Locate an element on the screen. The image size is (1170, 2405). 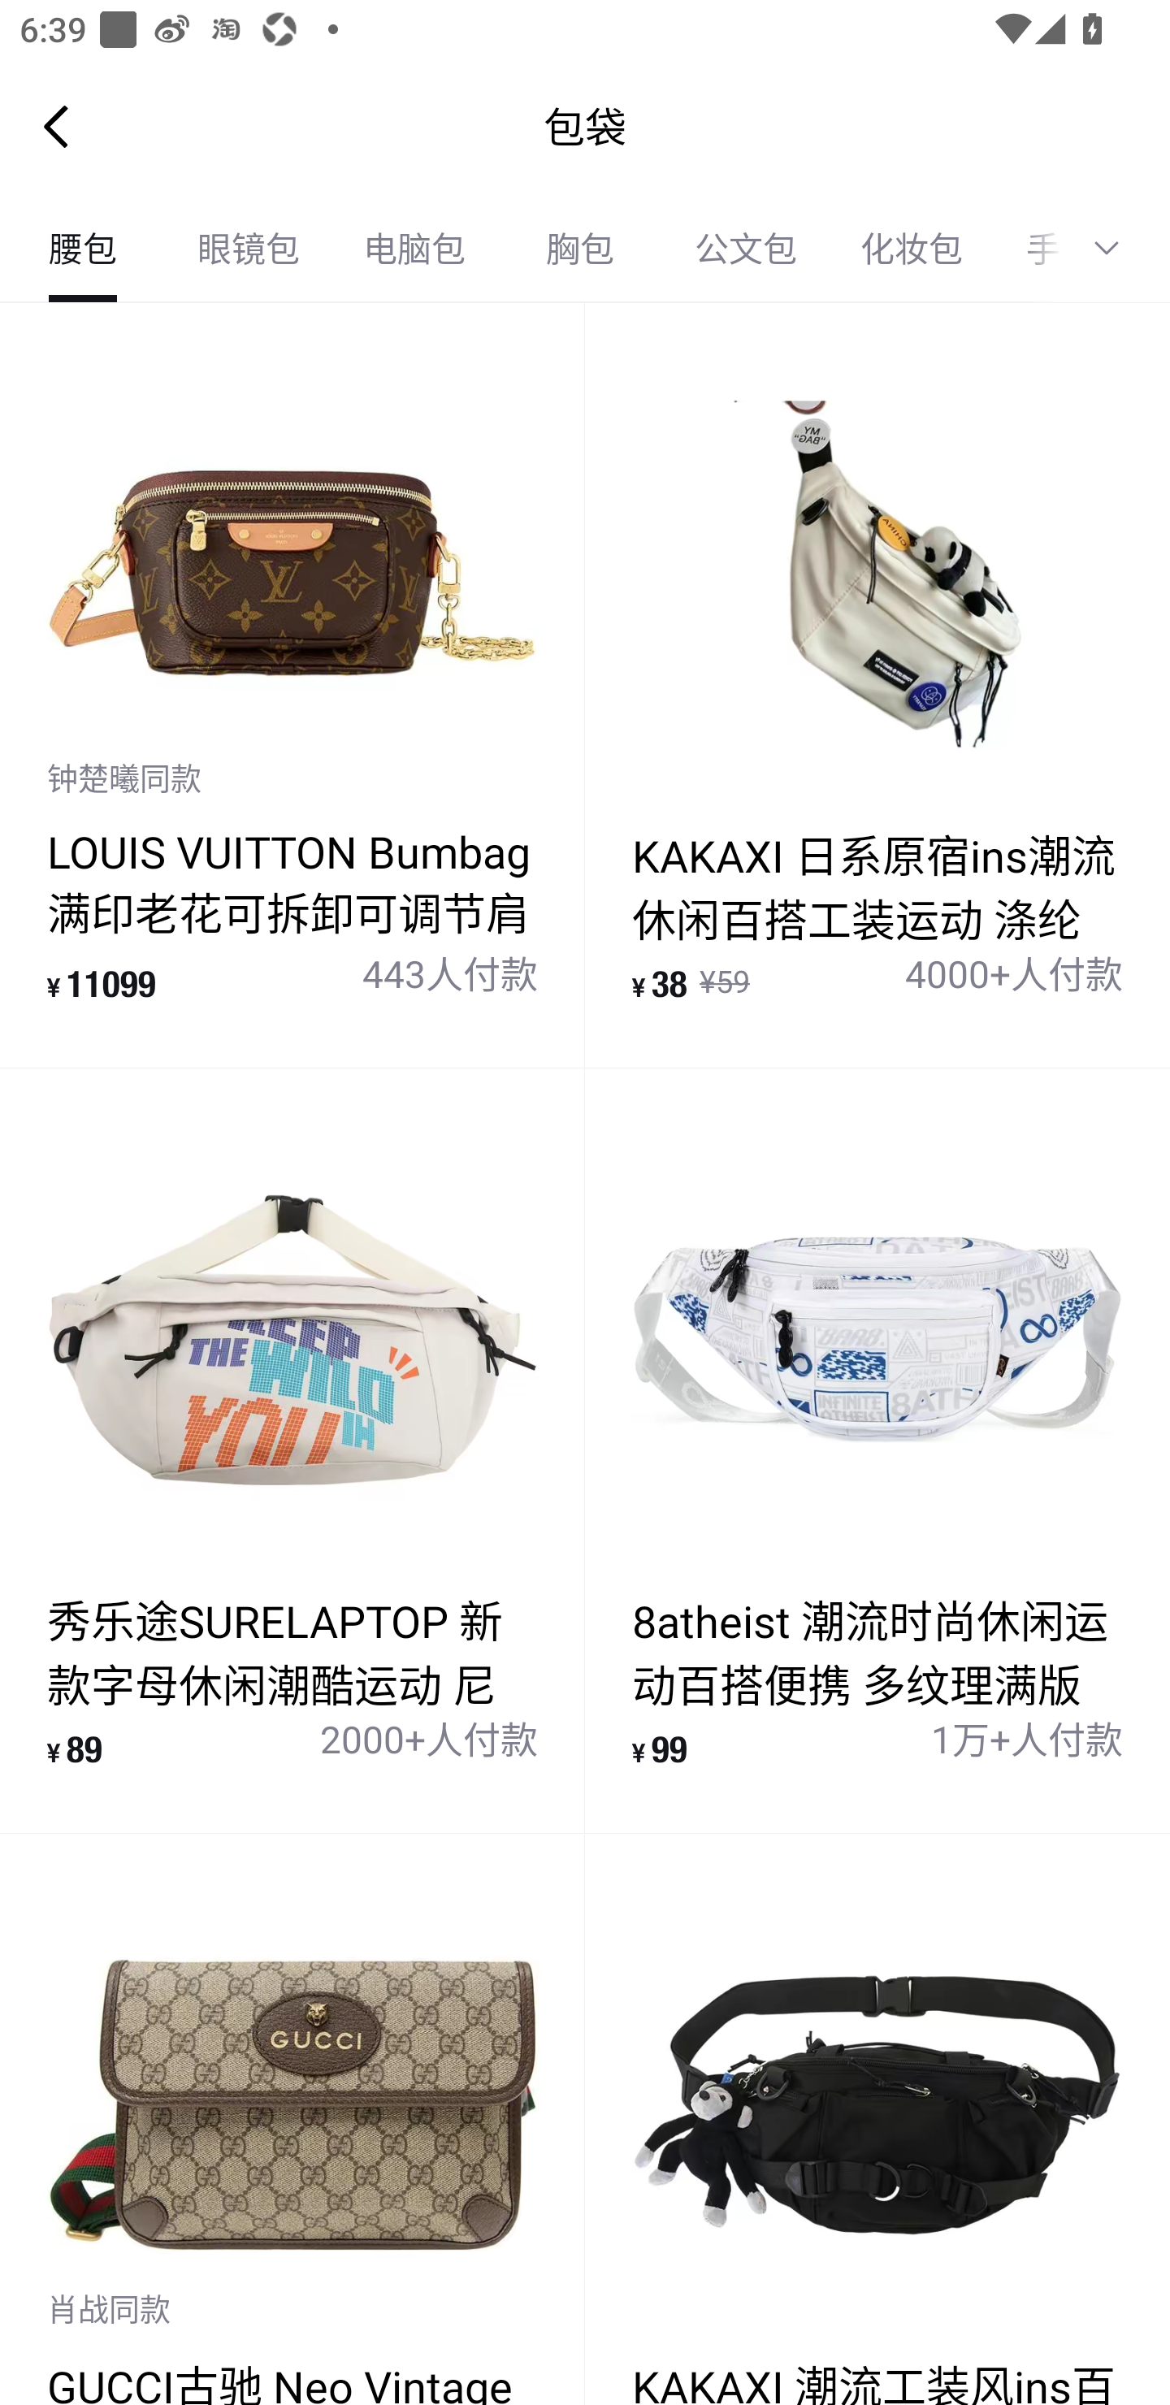
眼镜包 is located at coordinates (249, 249).